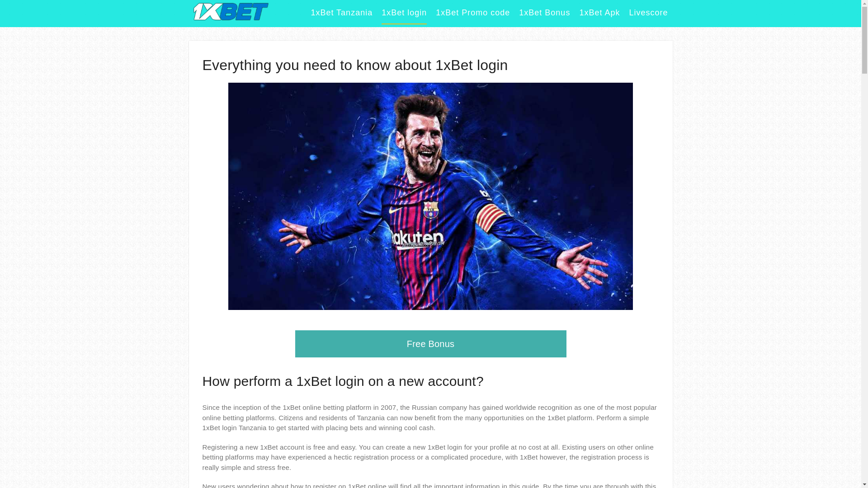 The width and height of the screenshot is (868, 488). What do you see at coordinates (342, 15) in the screenshot?
I see `1xBet Tanzania` at bounding box center [342, 15].